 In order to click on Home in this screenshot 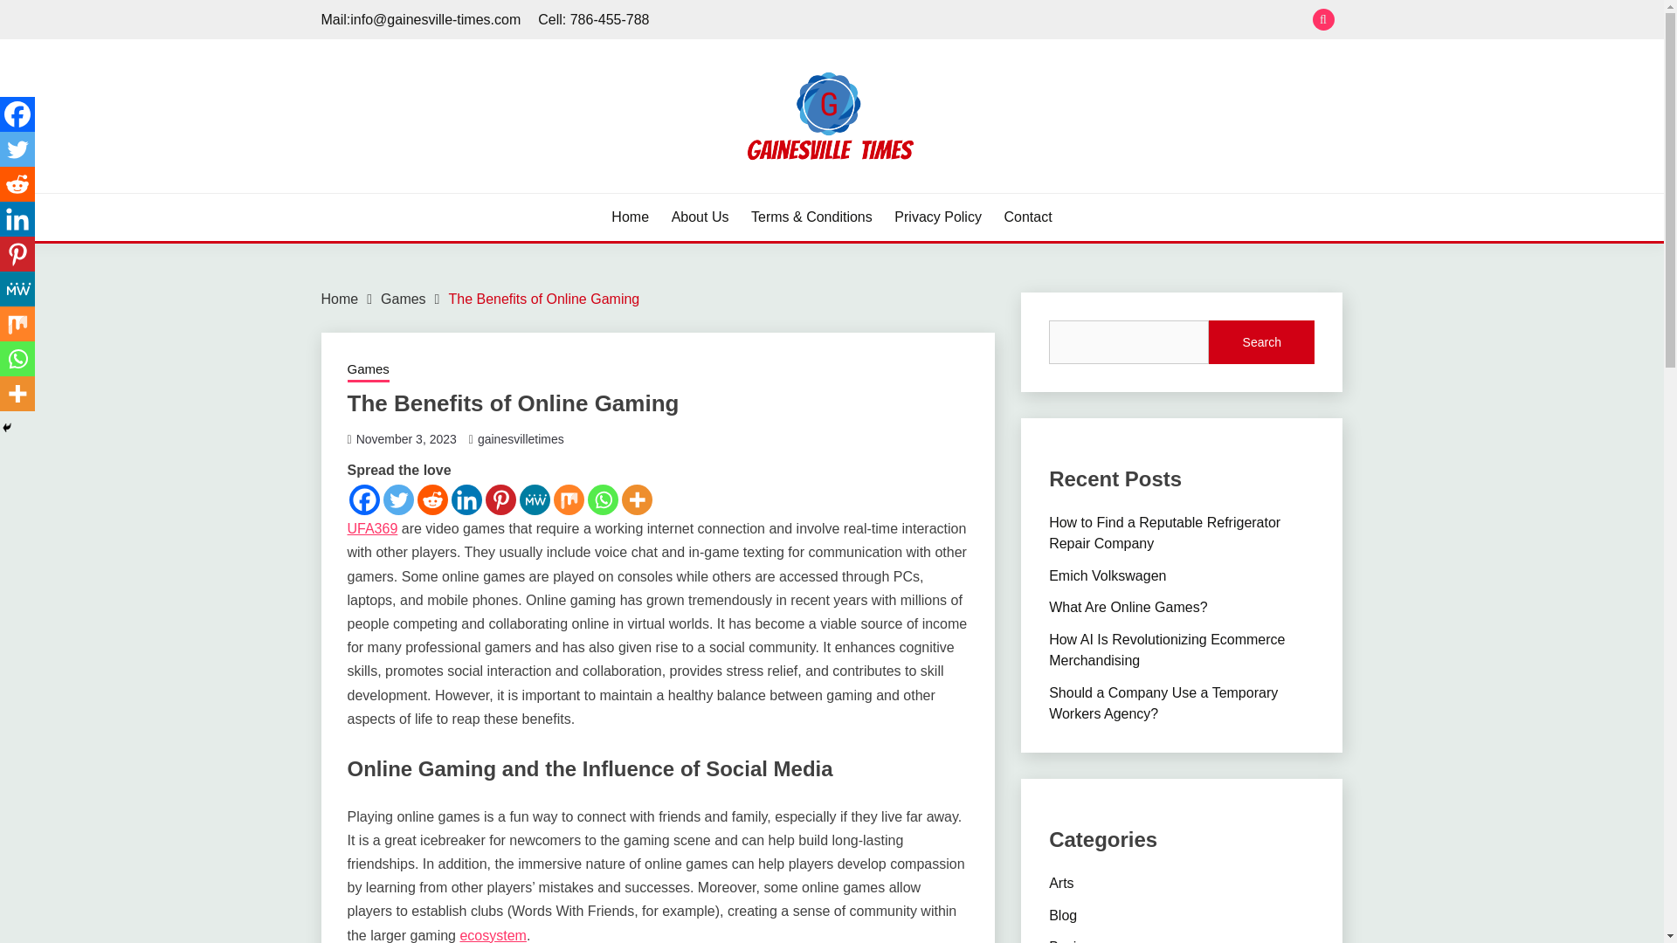, I will do `click(340, 299)`.